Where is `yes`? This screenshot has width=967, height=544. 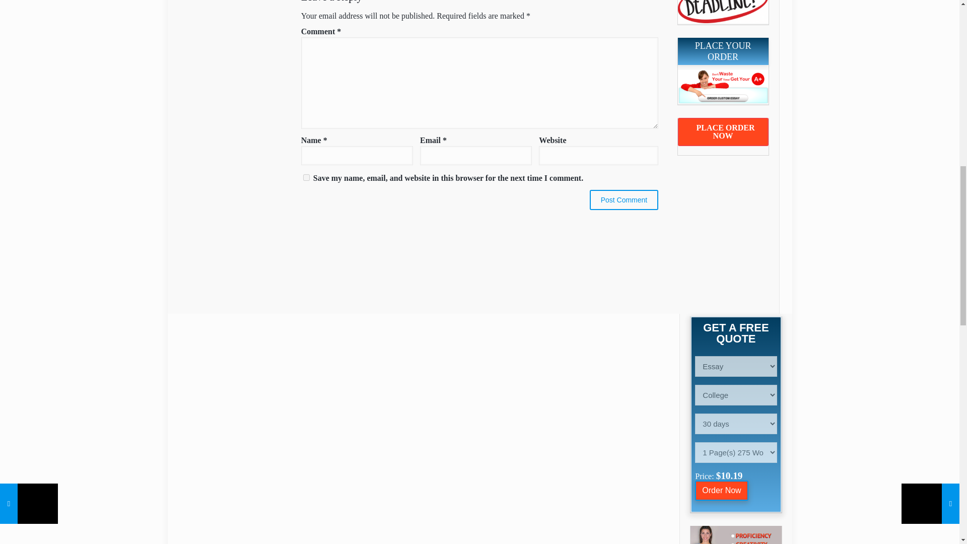
yes is located at coordinates (306, 177).